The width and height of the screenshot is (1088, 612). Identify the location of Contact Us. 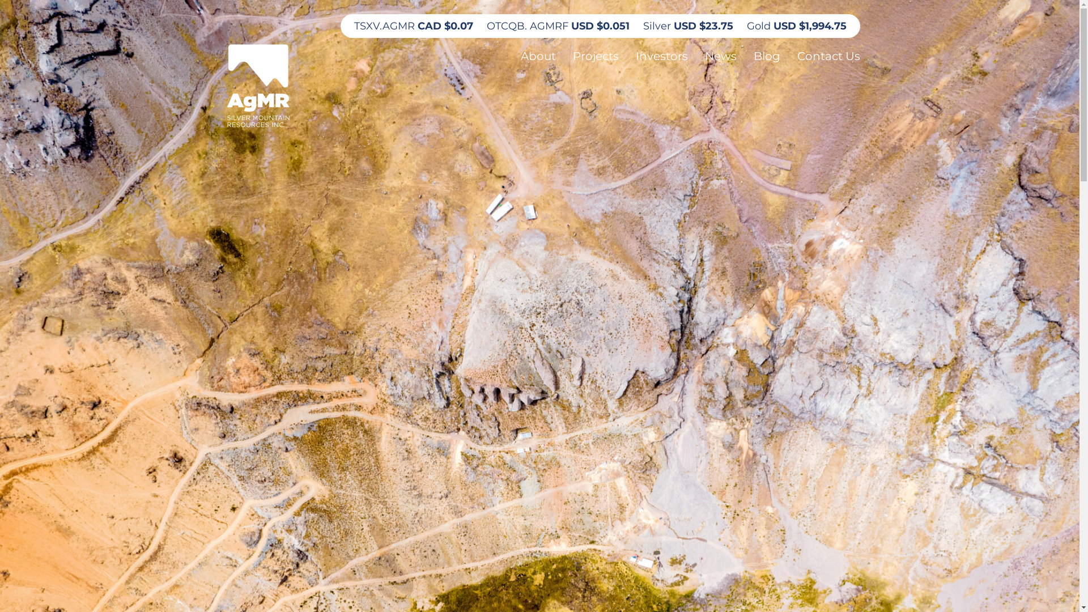
(828, 56).